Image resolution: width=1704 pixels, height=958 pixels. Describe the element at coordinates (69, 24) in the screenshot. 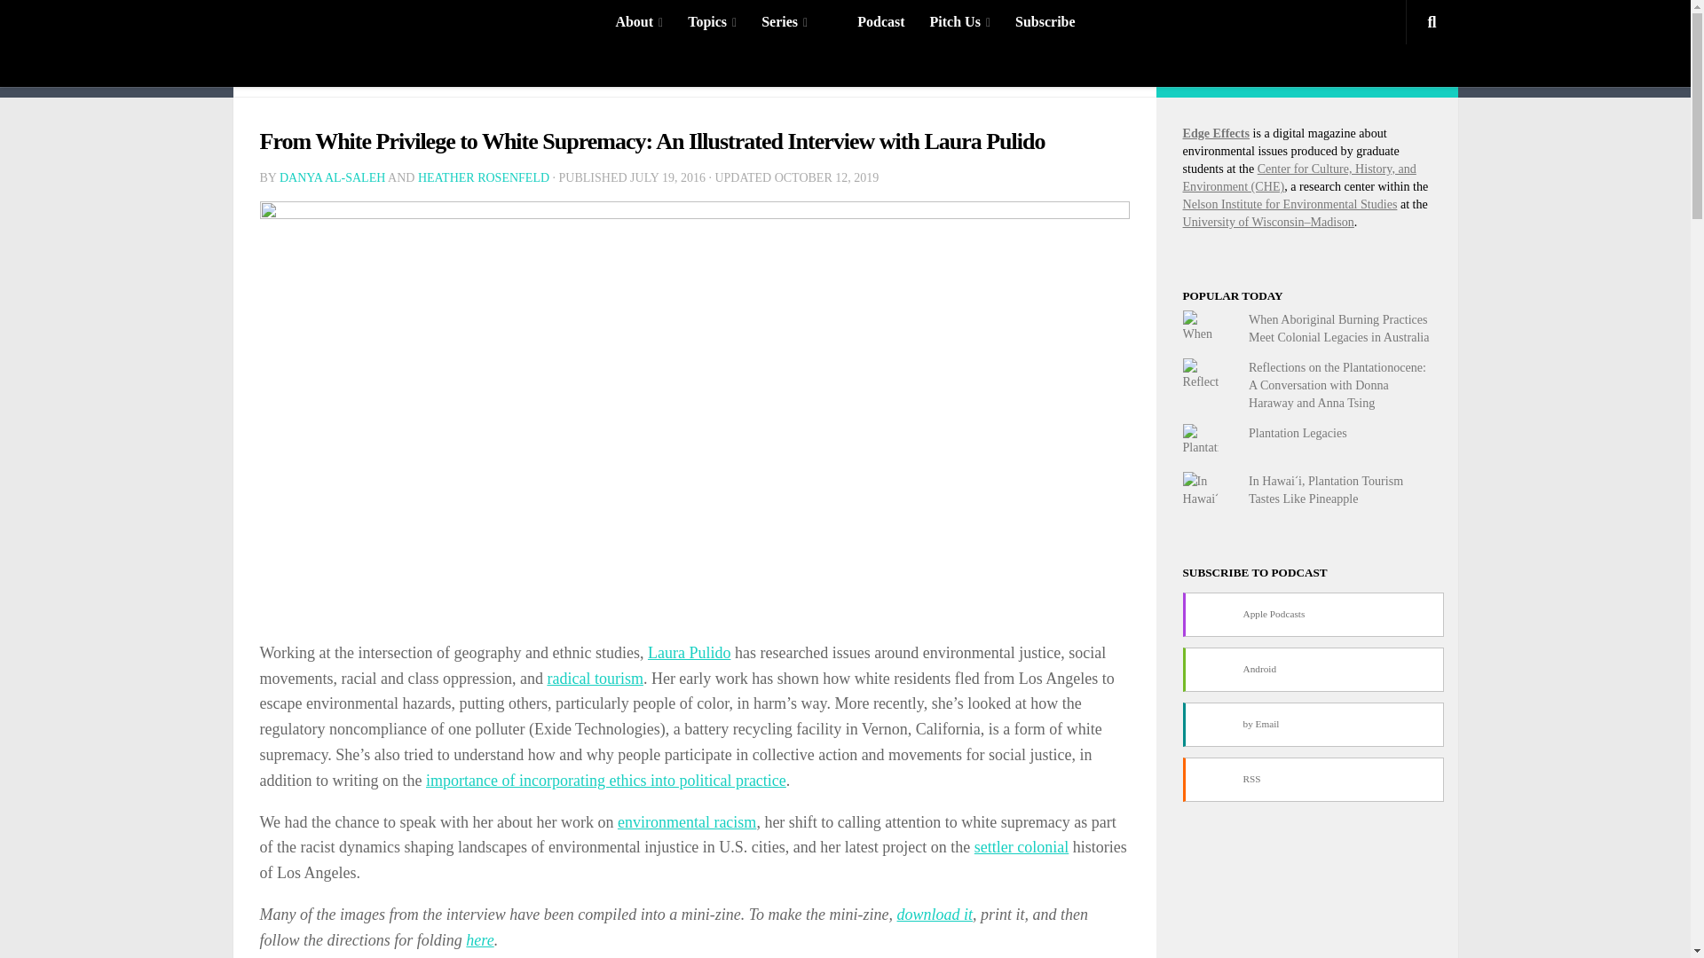

I see `Skip to content` at that location.